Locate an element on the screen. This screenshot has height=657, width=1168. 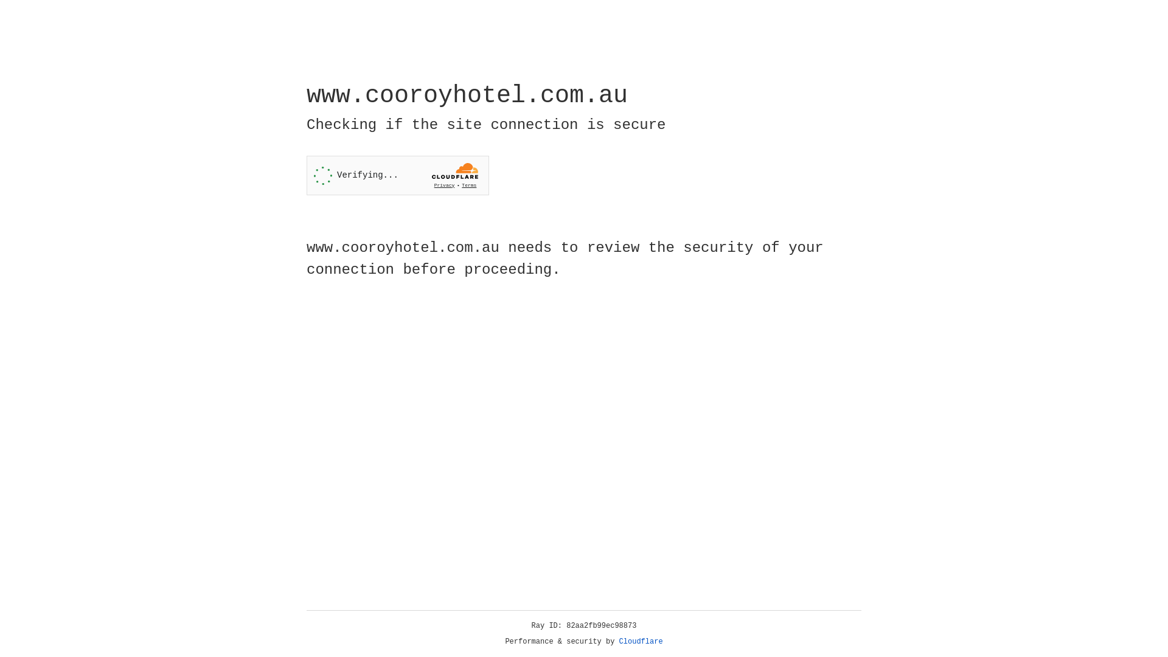
Cloudflare is located at coordinates (641, 642).